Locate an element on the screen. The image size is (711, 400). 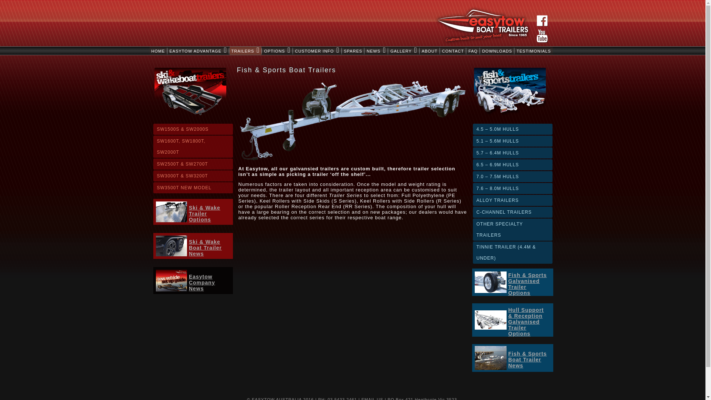
ALLOY TRAILERS is located at coordinates (513, 200).